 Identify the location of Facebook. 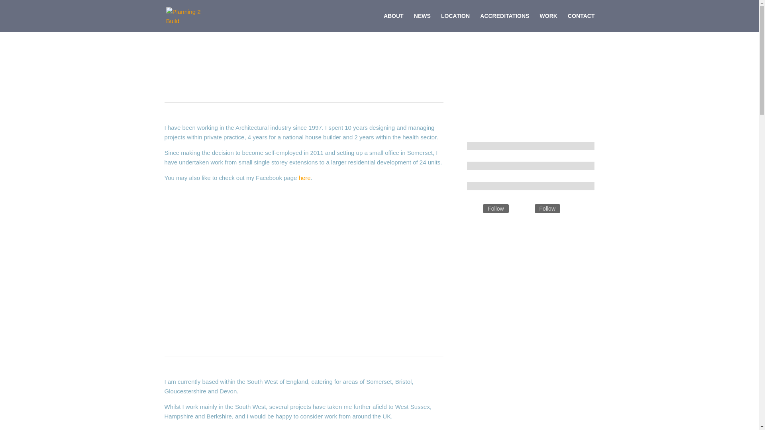
(496, 208).